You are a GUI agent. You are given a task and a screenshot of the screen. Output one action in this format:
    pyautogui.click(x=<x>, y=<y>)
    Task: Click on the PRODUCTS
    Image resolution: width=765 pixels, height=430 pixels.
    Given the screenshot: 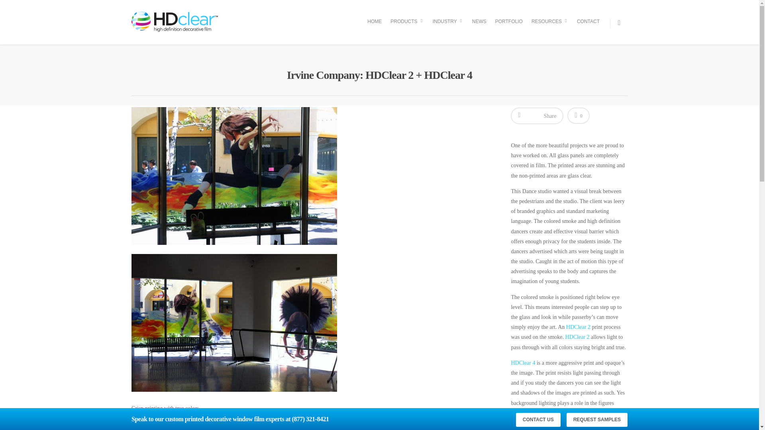 What is the action you would take?
    pyautogui.click(x=407, y=28)
    